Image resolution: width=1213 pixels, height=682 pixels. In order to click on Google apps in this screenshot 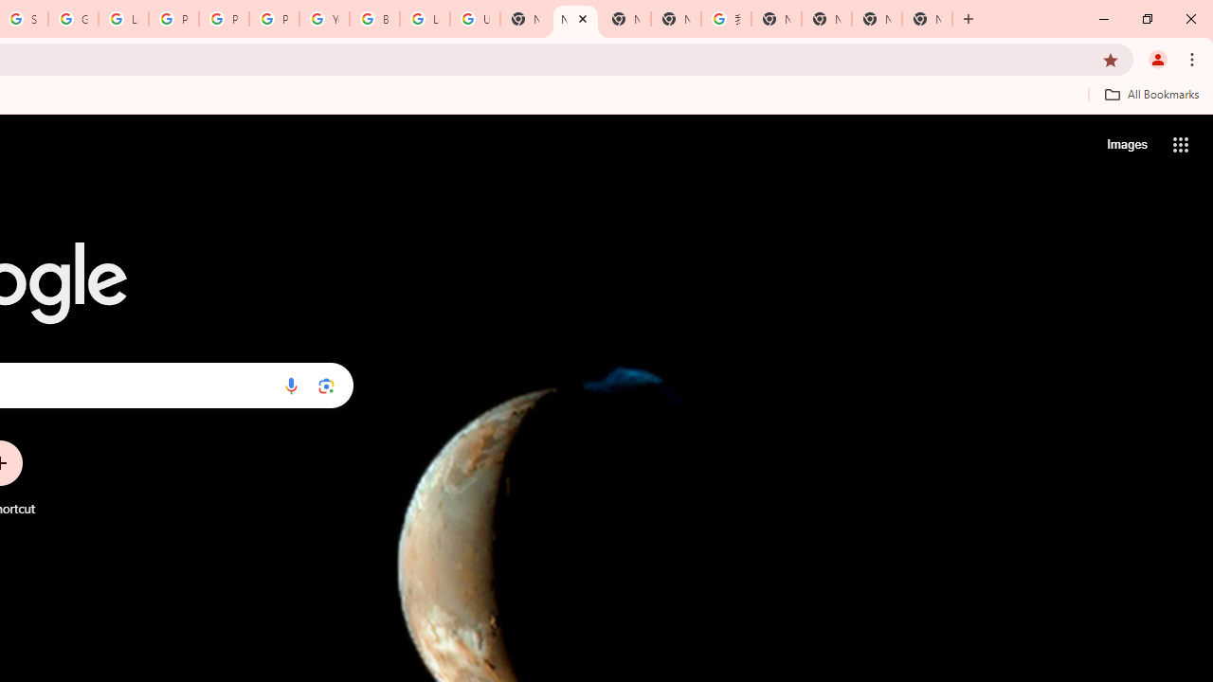, I will do `click(1181, 144)`.